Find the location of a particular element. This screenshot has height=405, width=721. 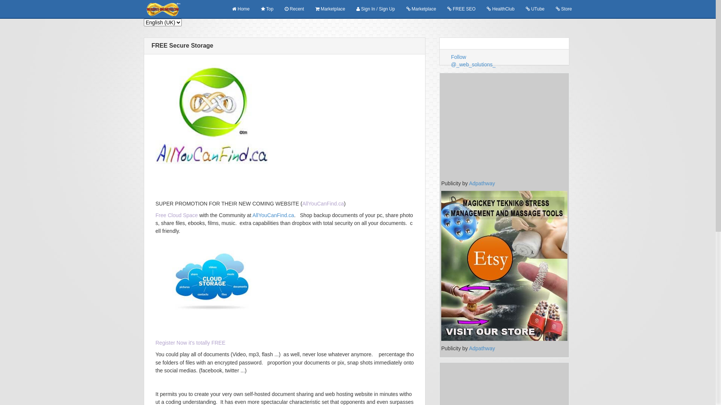

Register Now it's totally FREE is located at coordinates (190, 343).